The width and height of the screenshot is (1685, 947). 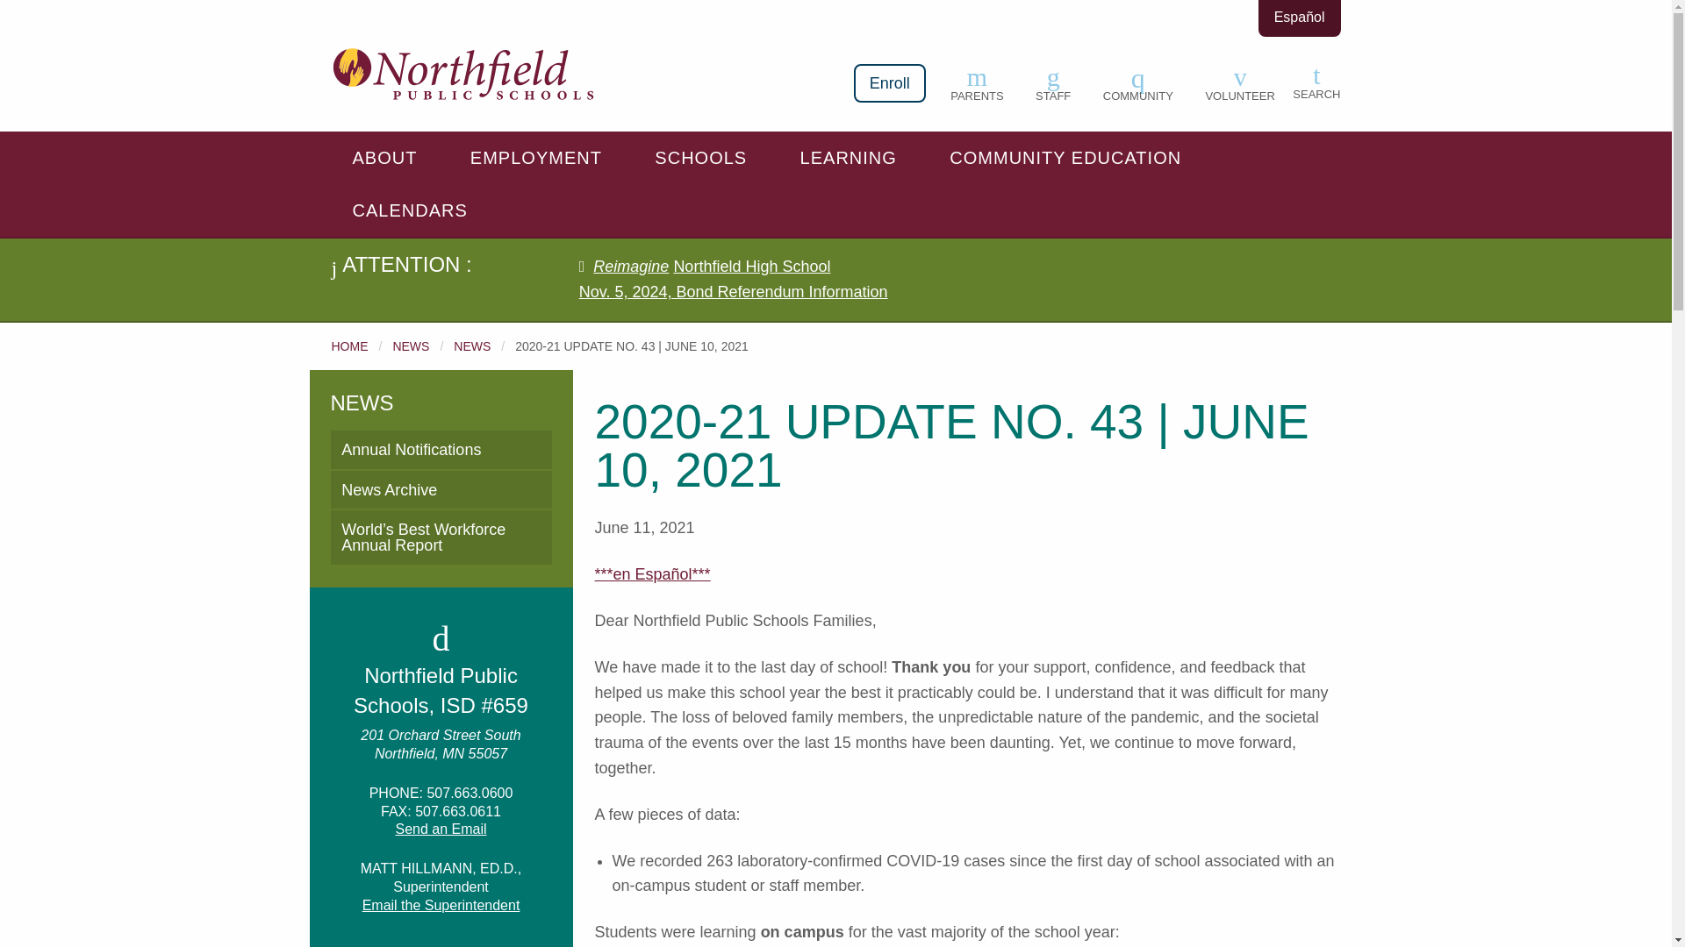 I want to click on VOLUNTEER, so click(x=1239, y=82).